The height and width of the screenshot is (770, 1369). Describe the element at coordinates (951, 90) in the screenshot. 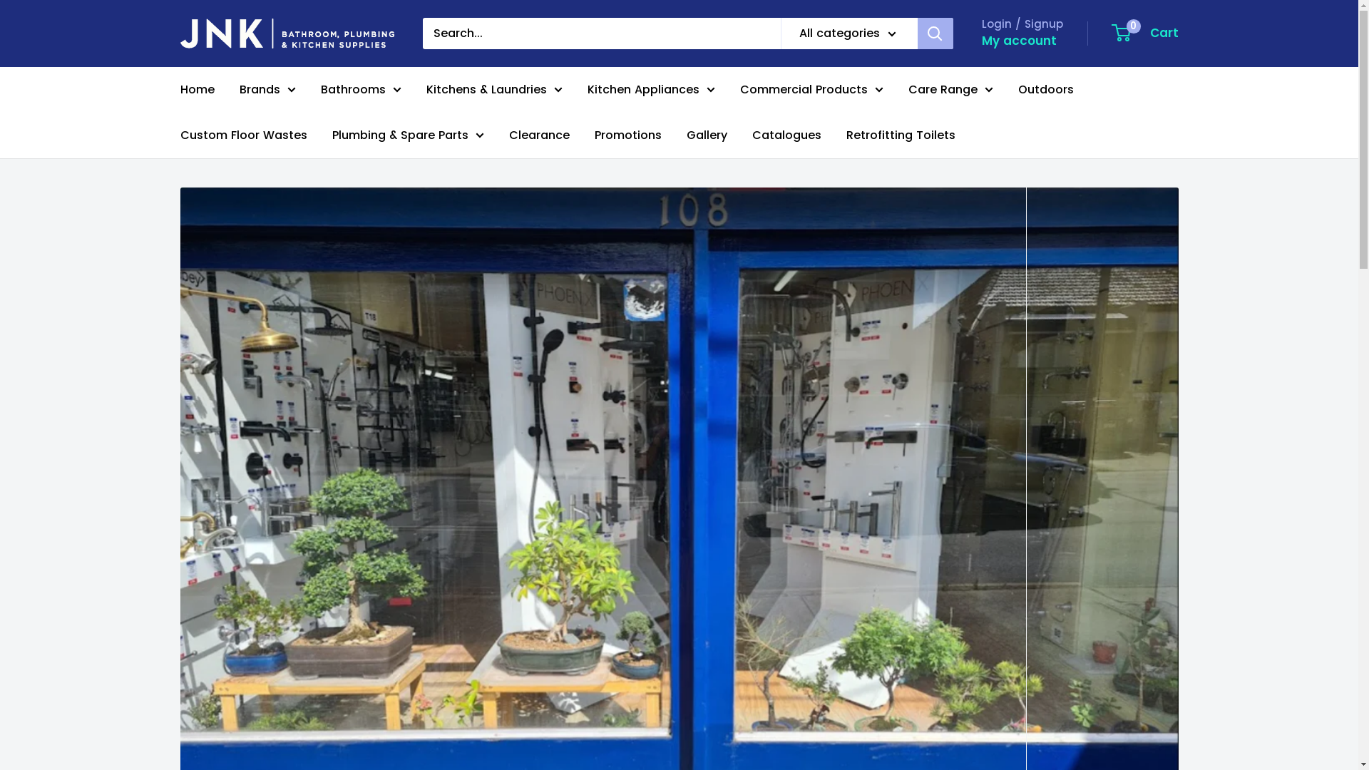

I see `Care Range` at that location.